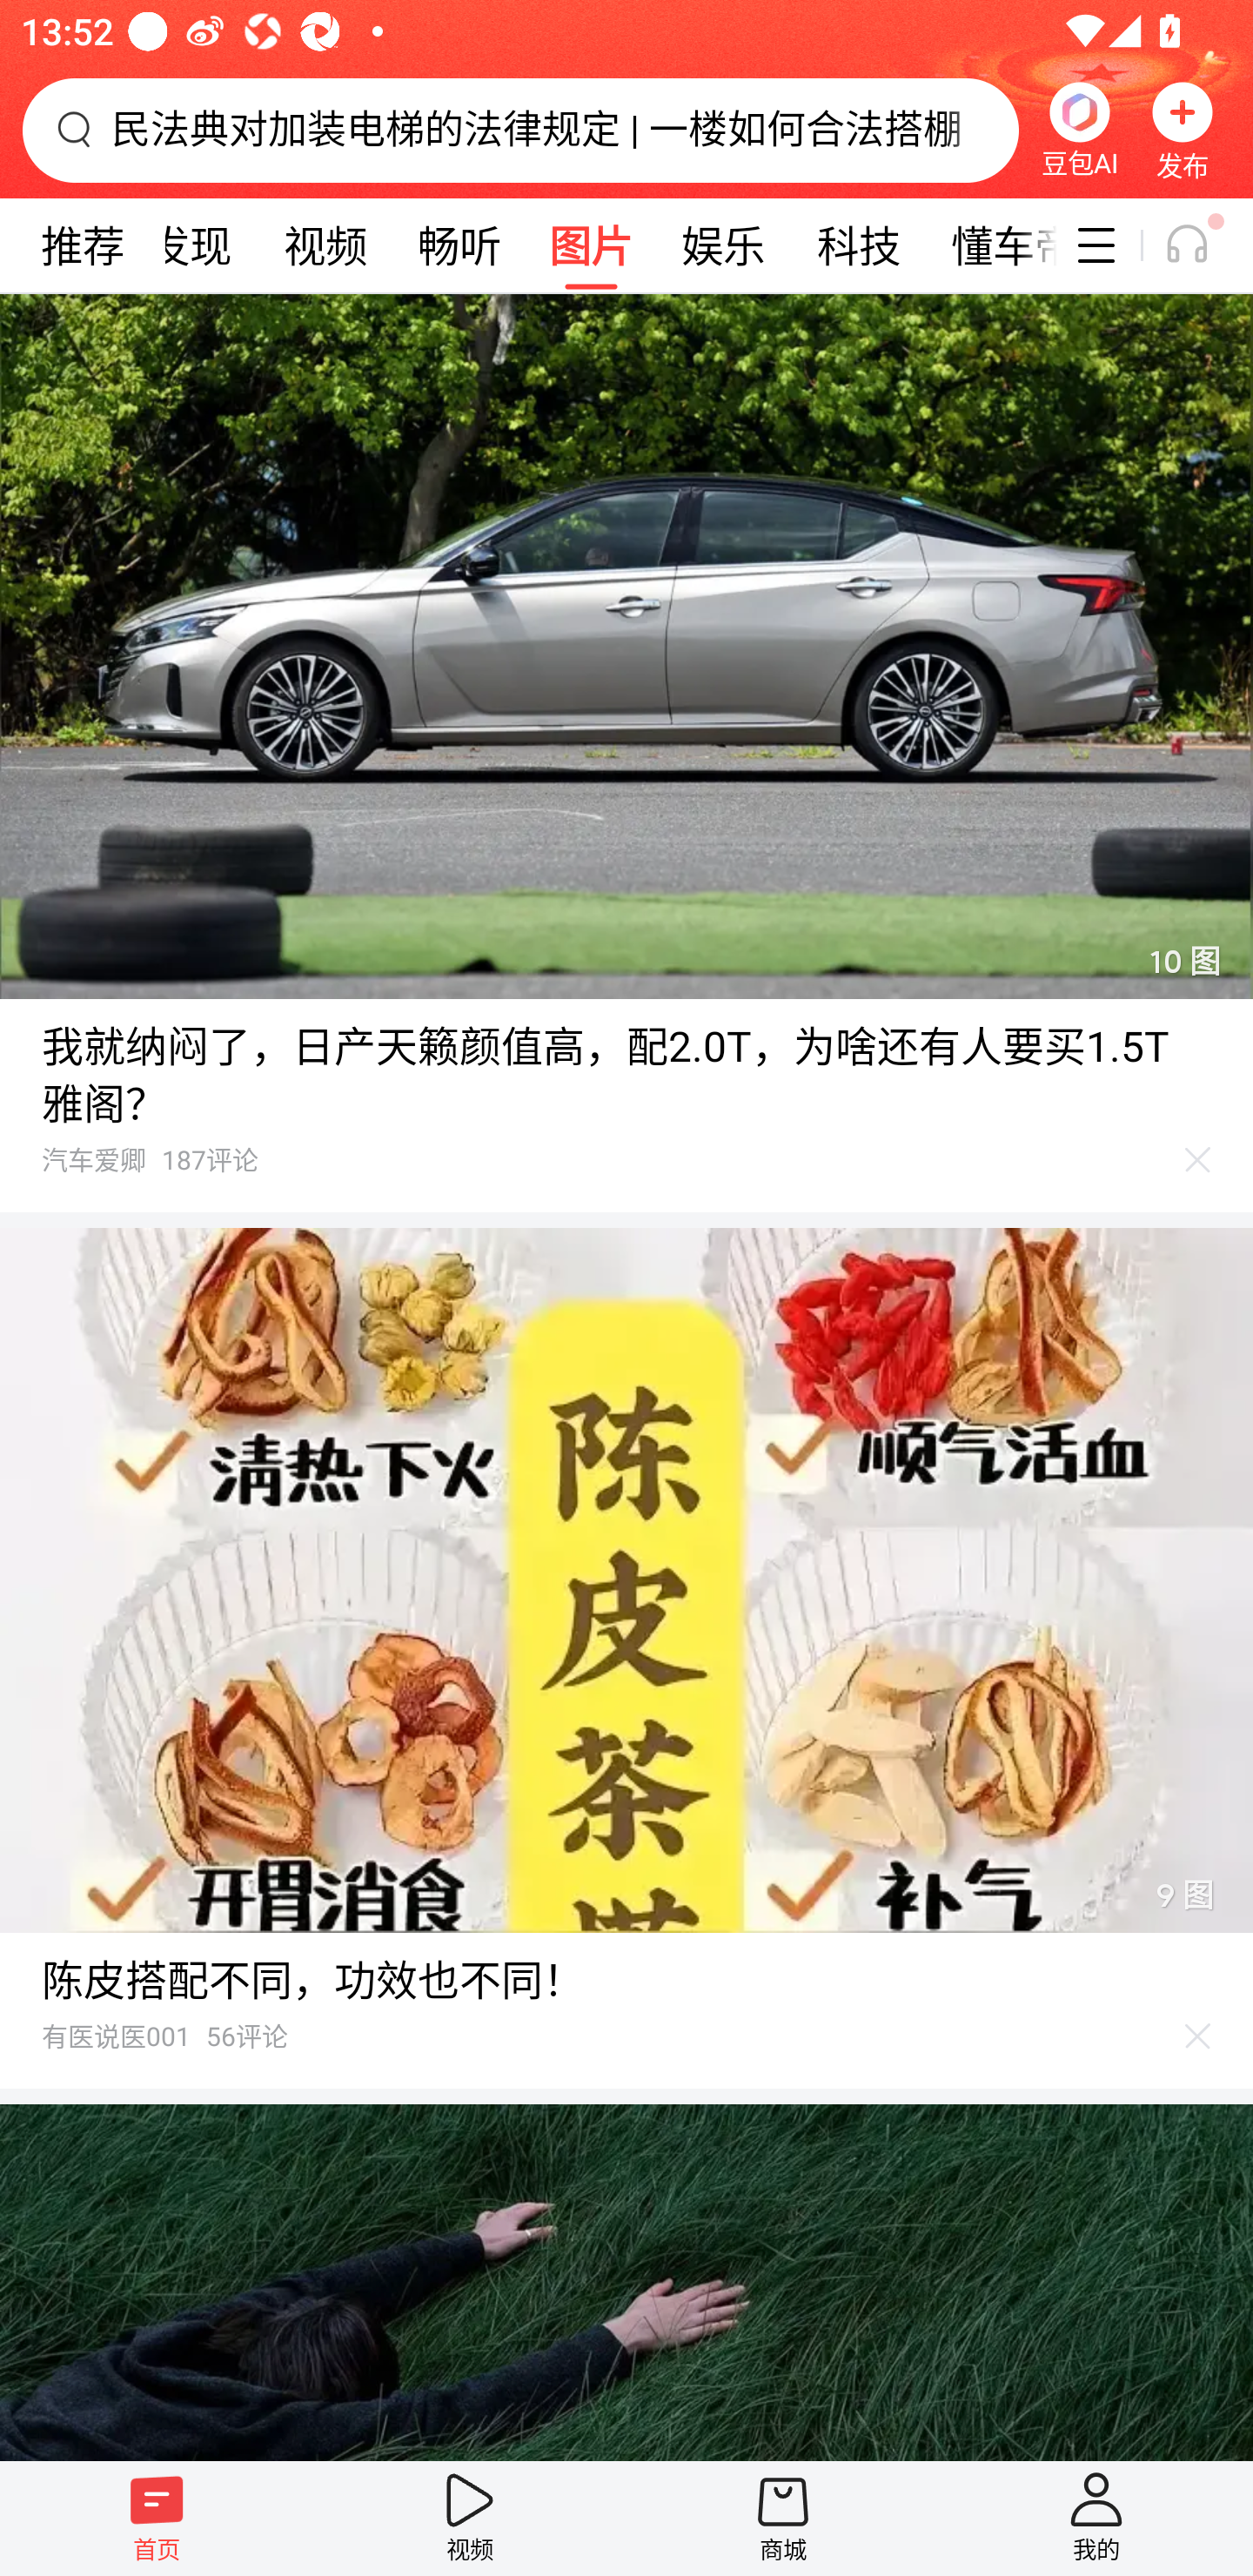 This screenshot has height=2576, width=1253. What do you see at coordinates (1096, 2518) in the screenshot?
I see `我的` at bounding box center [1096, 2518].